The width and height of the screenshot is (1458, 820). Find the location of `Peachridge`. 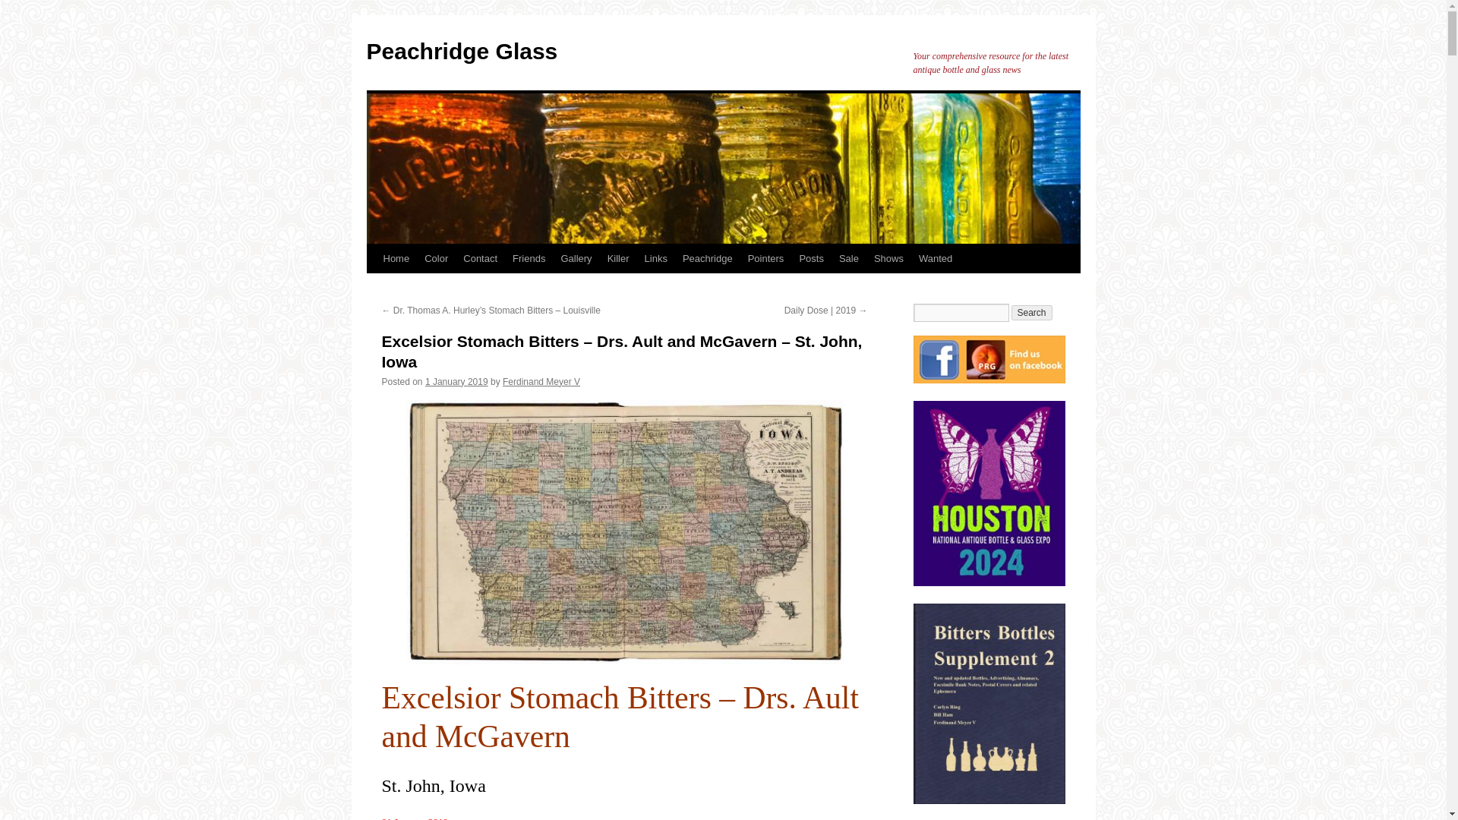

Peachridge is located at coordinates (708, 258).